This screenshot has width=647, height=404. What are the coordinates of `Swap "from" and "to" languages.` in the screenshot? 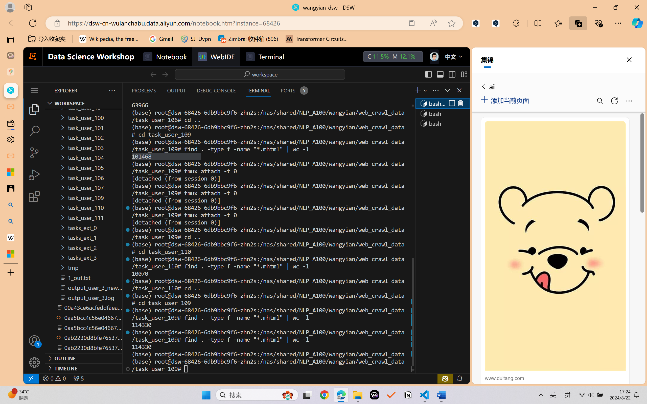 It's located at (592, 69).